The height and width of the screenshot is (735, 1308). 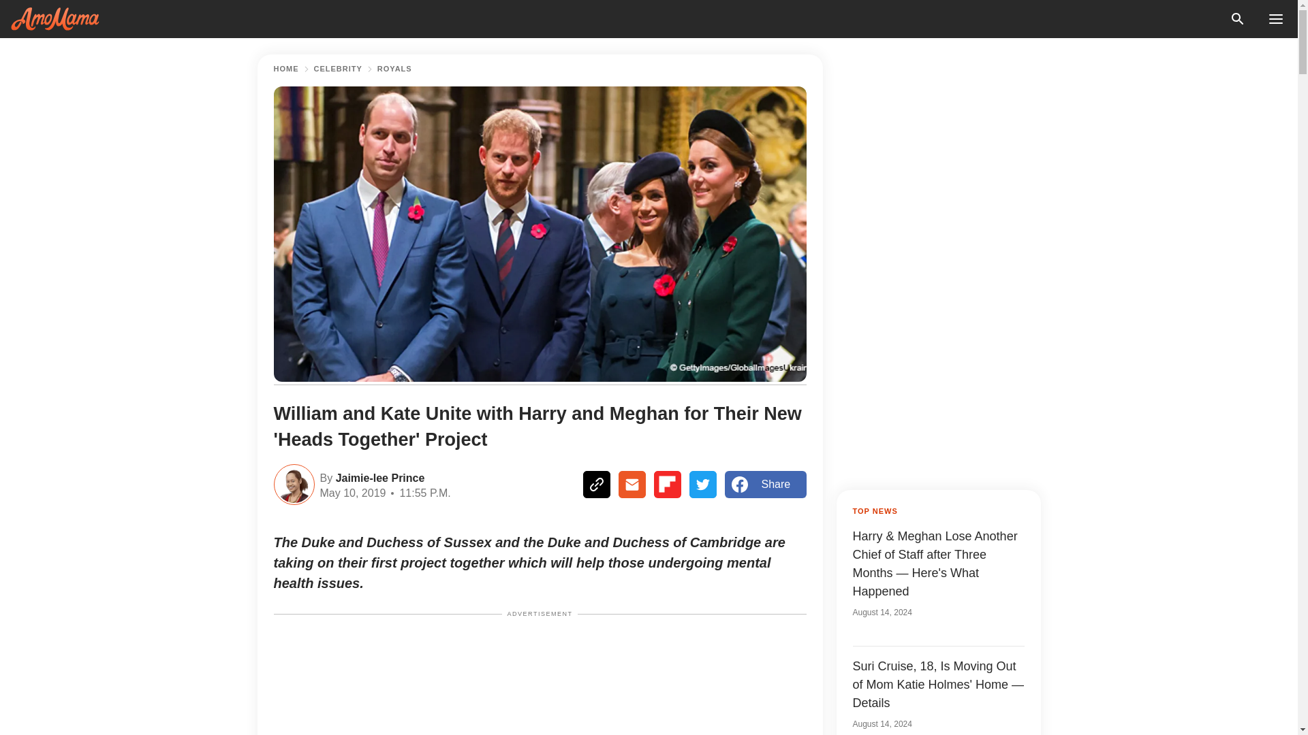 I want to click on CELEBRITY, so click(x=338, y=69).